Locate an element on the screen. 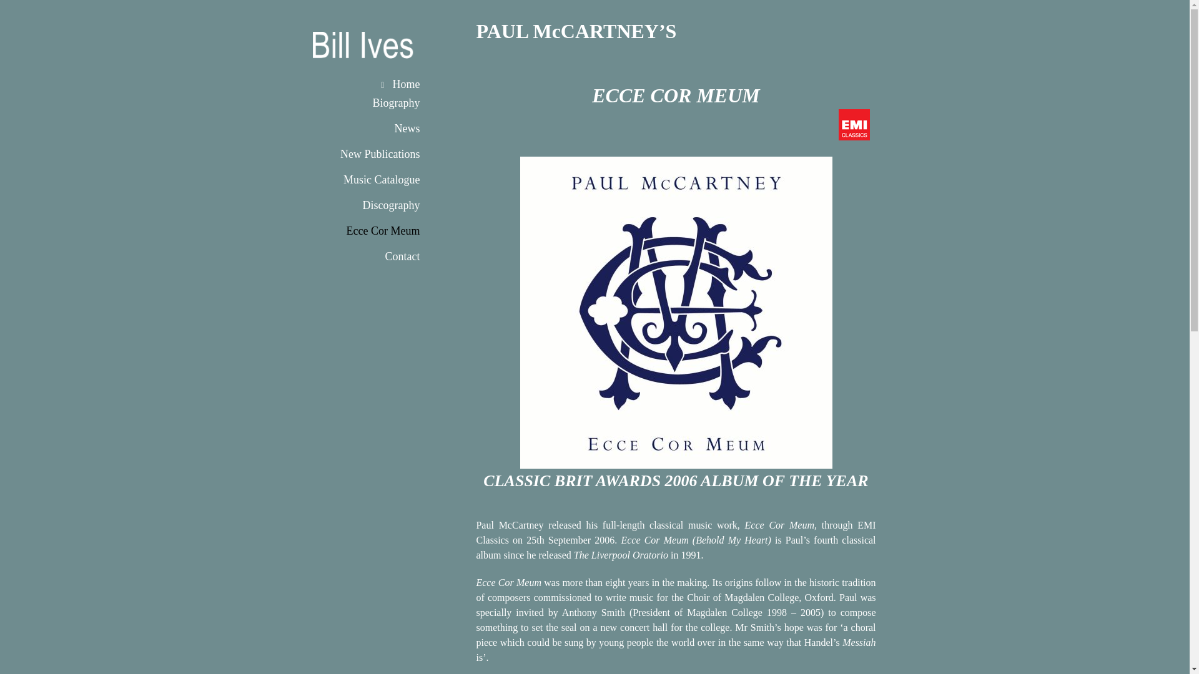 Image resolution: width=1199 pixels, height=674 pixels. Ecce Cor Meum is located at coordinates (376, 231).